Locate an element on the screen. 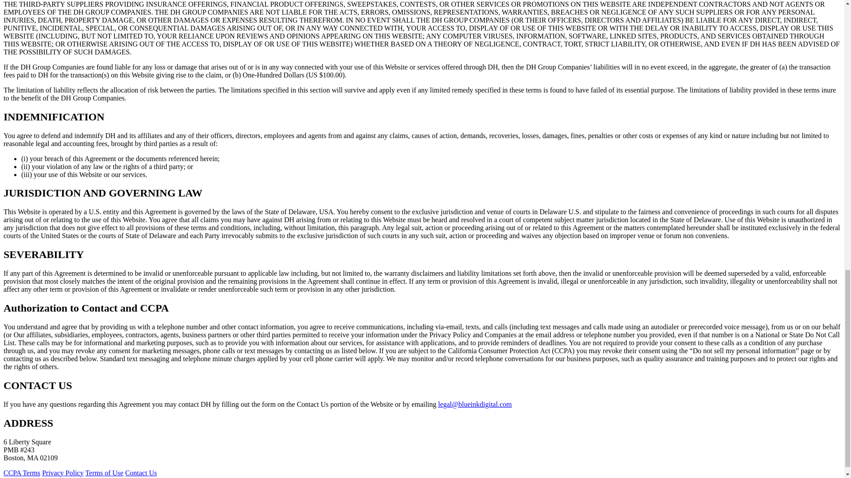 The image size is (851, 478). CCPA Terms is located at coordinates (21, 473).